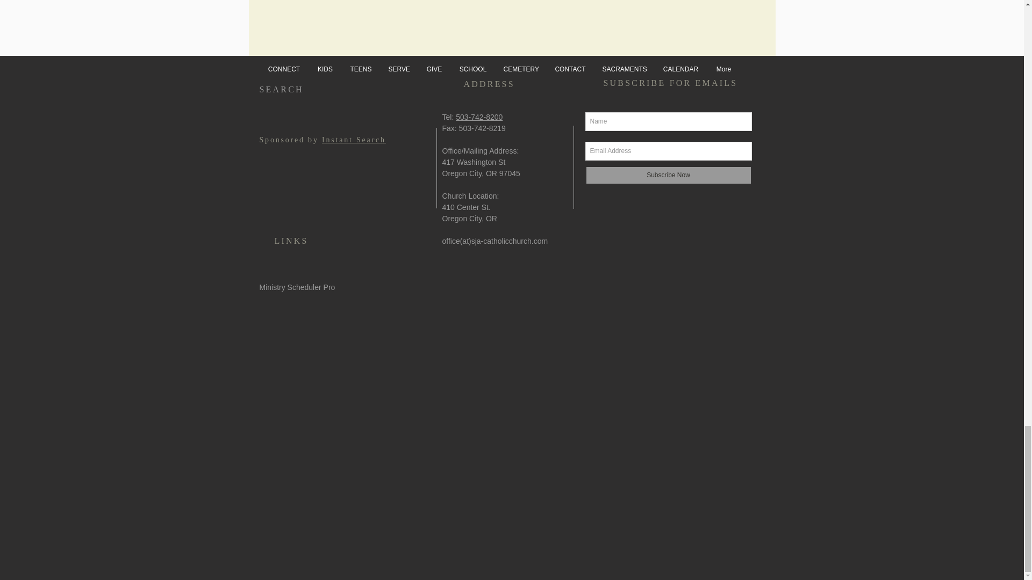 This screenshot has height=580, width=1032. What do you see at coordinates (284, 69) in the screenshot?
I see `CONNECT` at bounding box center [284, 69].